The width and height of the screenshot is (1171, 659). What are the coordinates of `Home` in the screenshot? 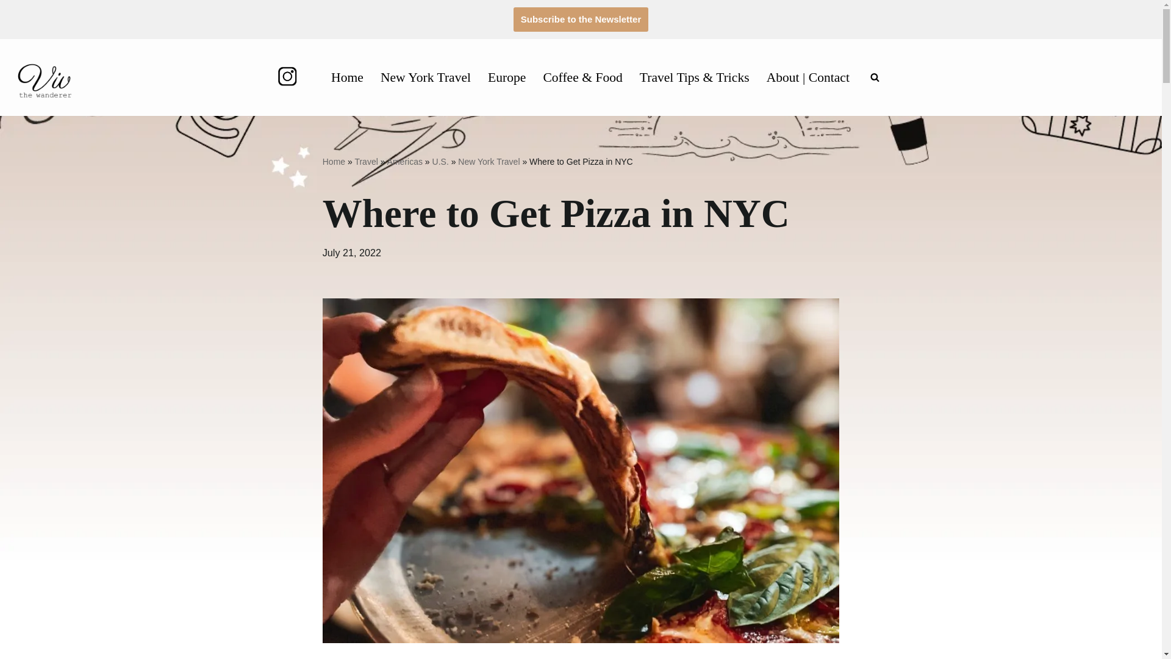 It's located at (334, 162).